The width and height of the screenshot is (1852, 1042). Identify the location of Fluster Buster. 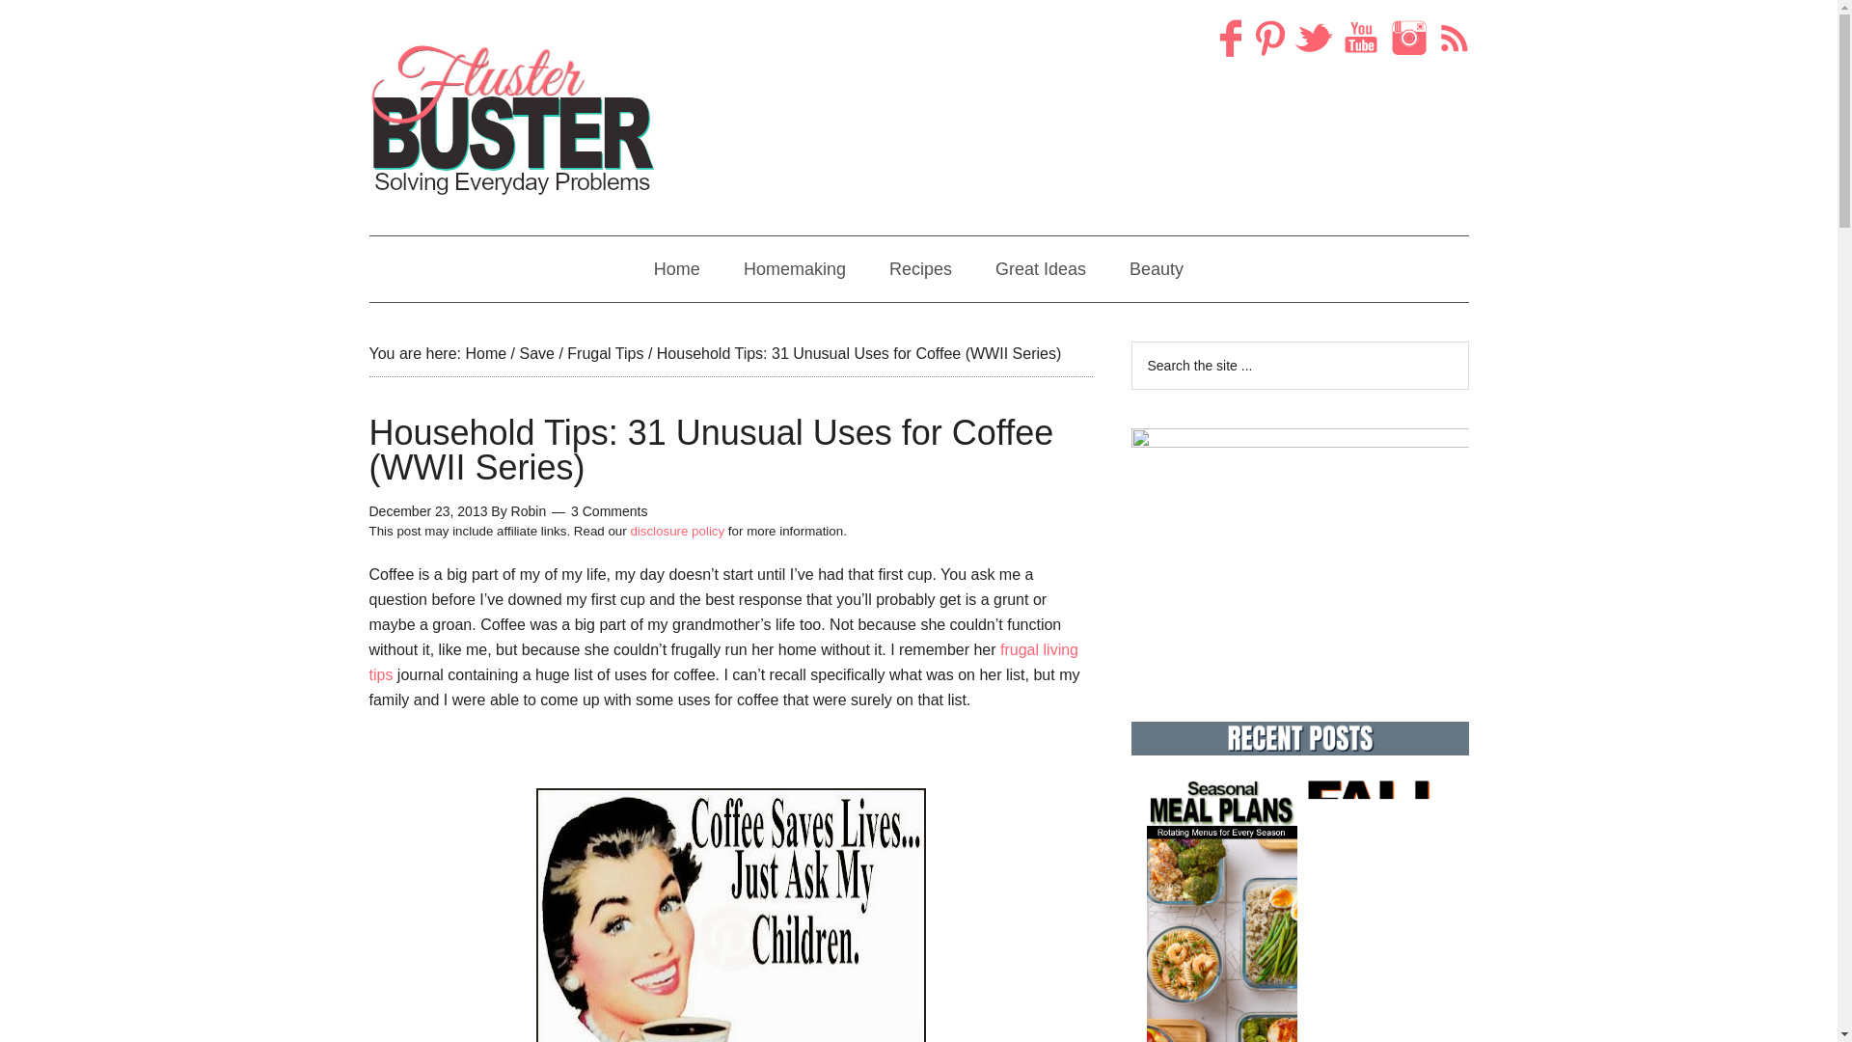
(513, 120).